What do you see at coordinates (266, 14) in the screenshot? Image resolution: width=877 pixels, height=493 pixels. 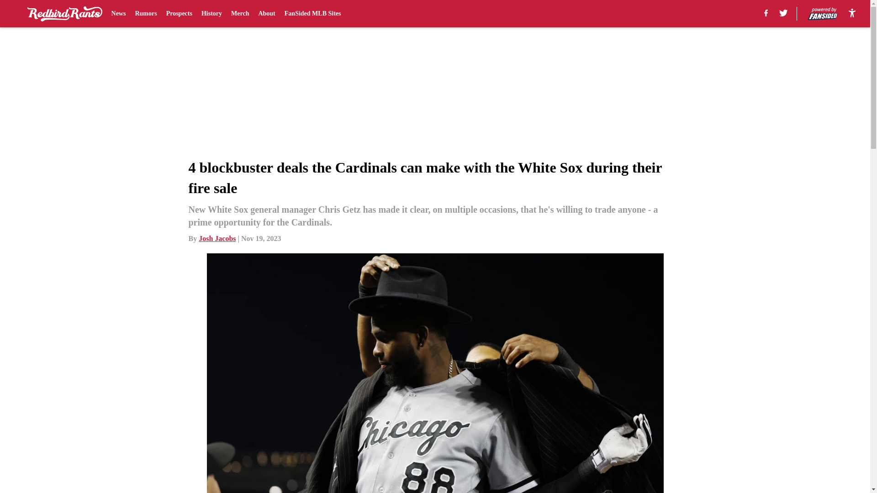 I see `About` at bounding box center [266, 14].